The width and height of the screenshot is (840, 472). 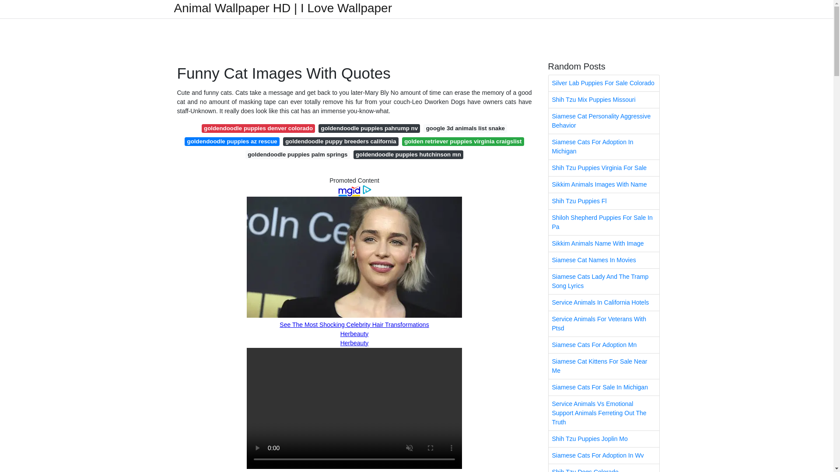 I want to click on Siamese Cat Names In Movies, so click(x=604, y=260).